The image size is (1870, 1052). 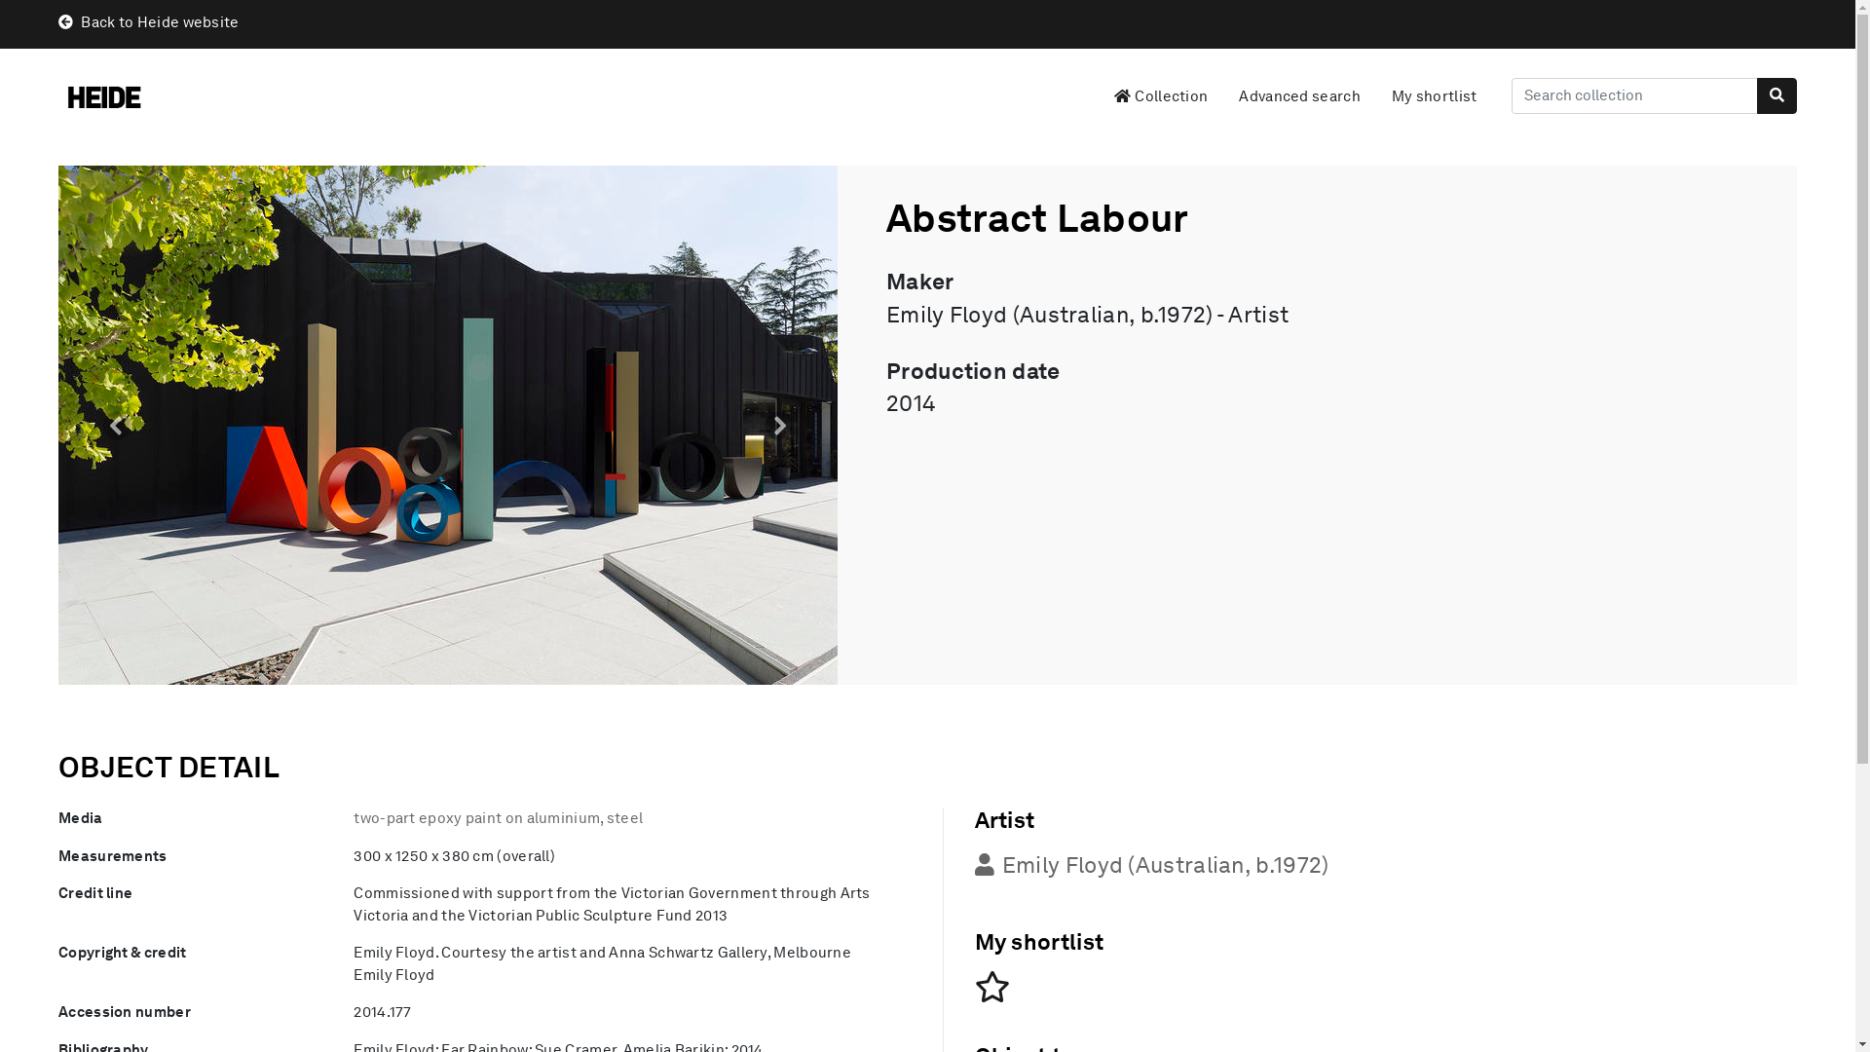 What do you see at coordinates (1151, 865) in the screenshot?
I see `Emily Floyd (Australian, b.1972)` at bounding box center [1151, 865].